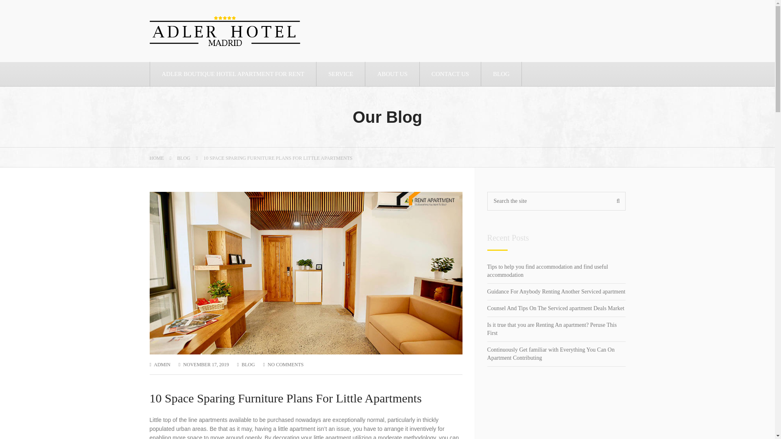  What do you see at coordinates (162, 364) in the screenshot?
I see `ADMIN` at bounding box center [162, 364].